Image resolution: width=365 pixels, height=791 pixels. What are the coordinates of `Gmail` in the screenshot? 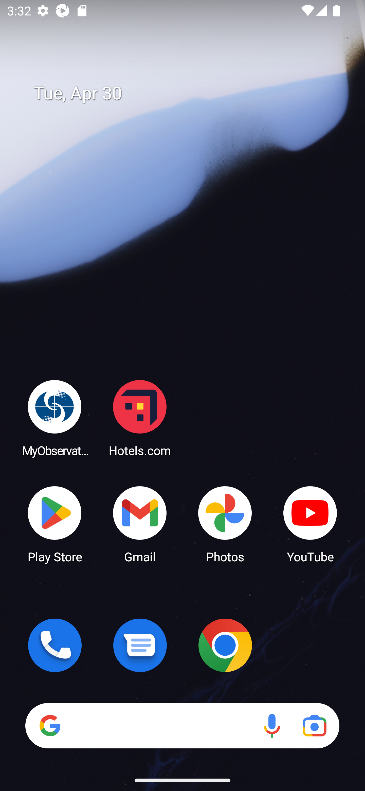 It's located at (140, 524).